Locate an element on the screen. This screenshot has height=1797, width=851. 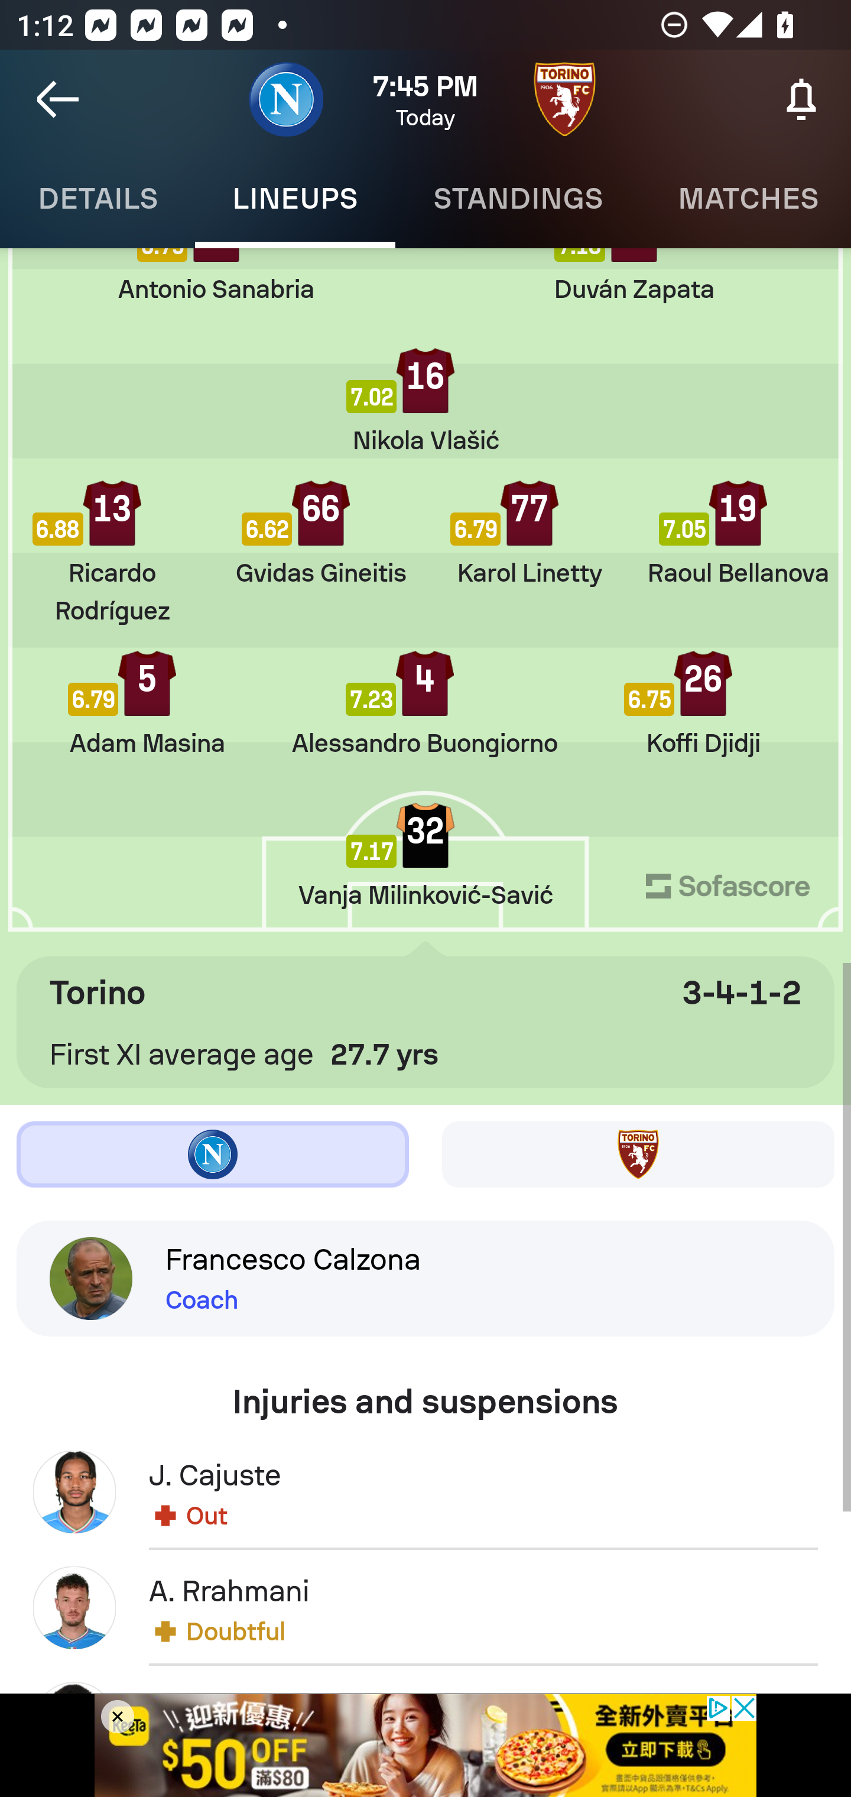
Ricardo Rodríguez is located at coordinates (112, 552).